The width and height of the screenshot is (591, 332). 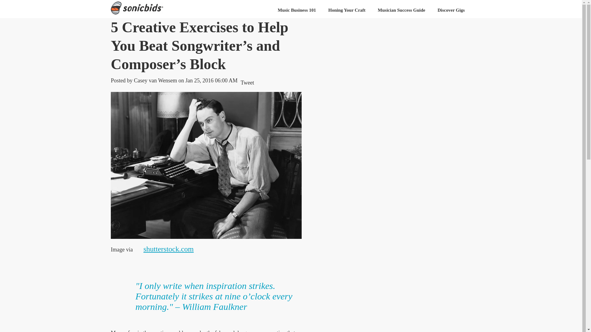 I want to click on logo-sonicbids-horizontal-lockup2x, so click(x=137, y=8).